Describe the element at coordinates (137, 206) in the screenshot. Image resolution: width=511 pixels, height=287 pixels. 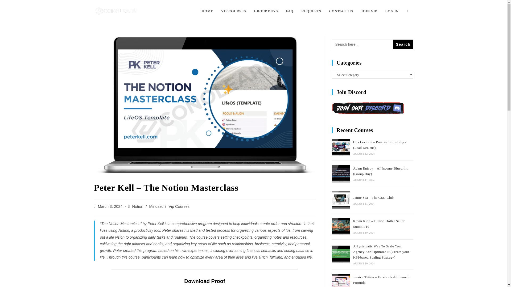
I see `Notion` at that location.